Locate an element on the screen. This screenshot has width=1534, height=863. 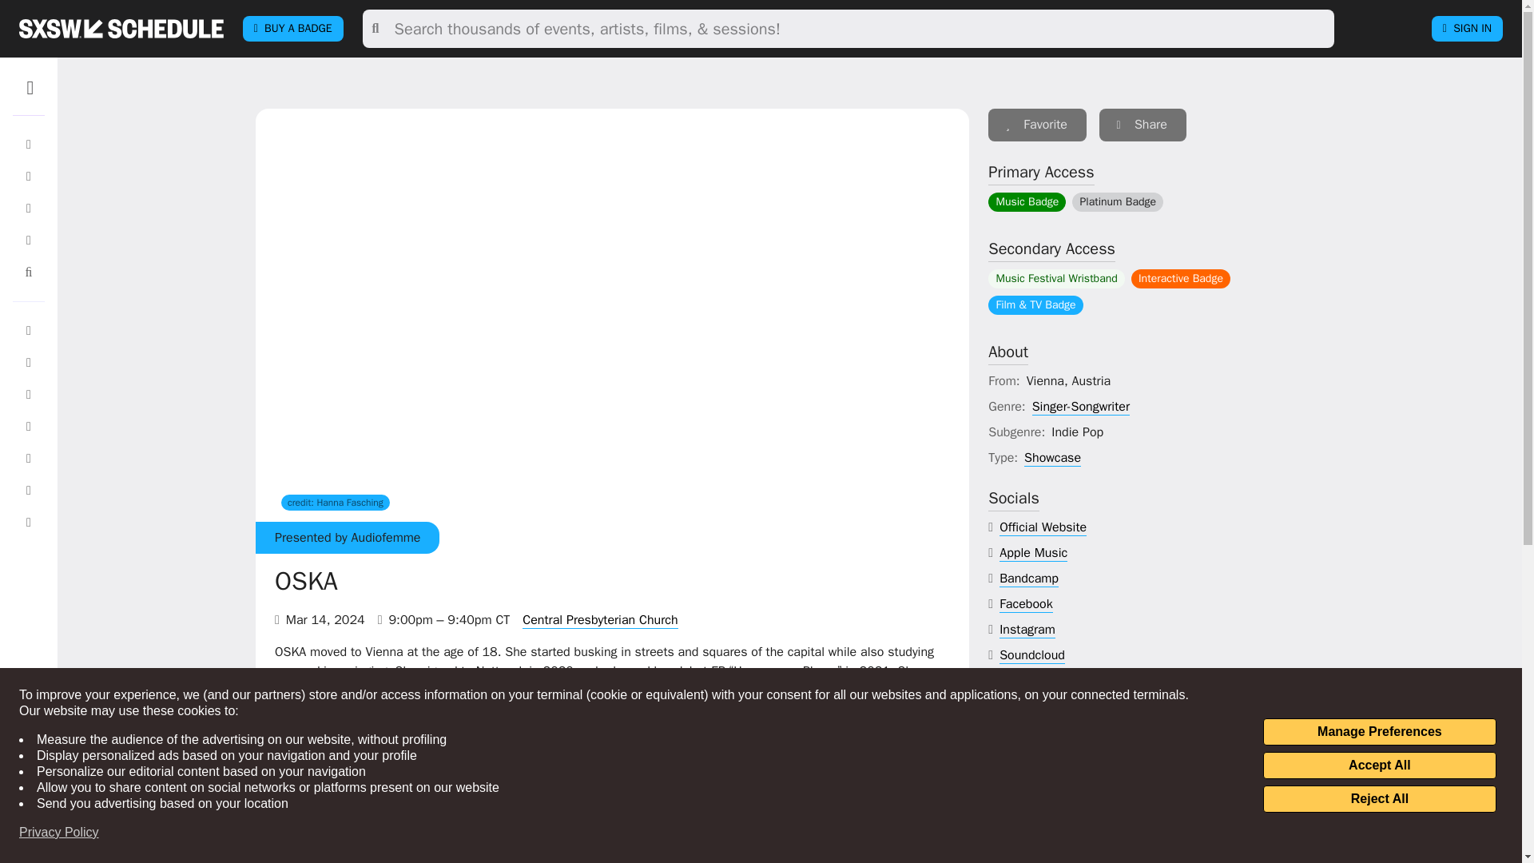
apple is located at coordinates (1034, 553).